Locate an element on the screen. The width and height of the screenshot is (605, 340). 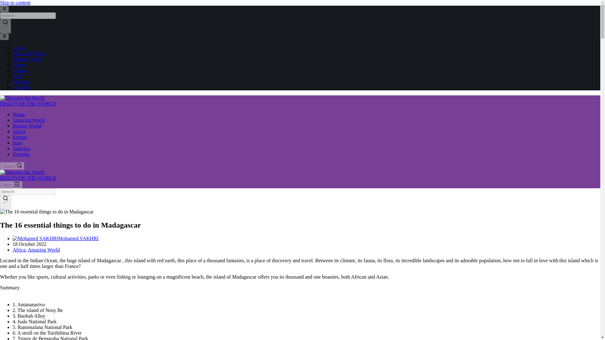
DISCOVER THE WORLD is located at coordinates (28, 178).